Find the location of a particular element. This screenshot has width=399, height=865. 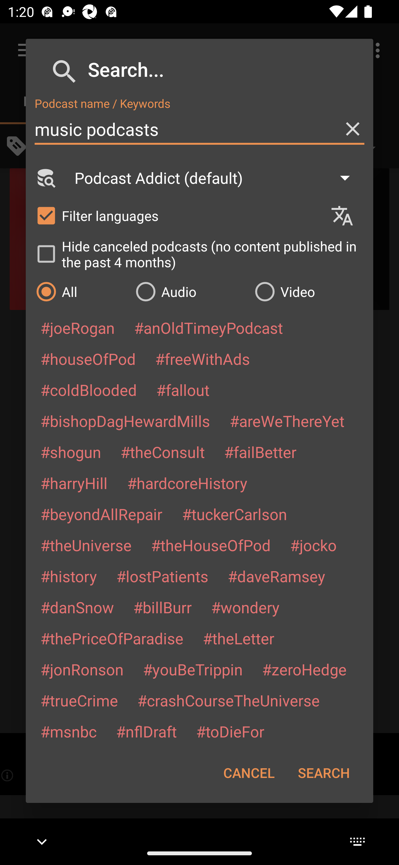

Filter languages is located at coordinates (178, 215).